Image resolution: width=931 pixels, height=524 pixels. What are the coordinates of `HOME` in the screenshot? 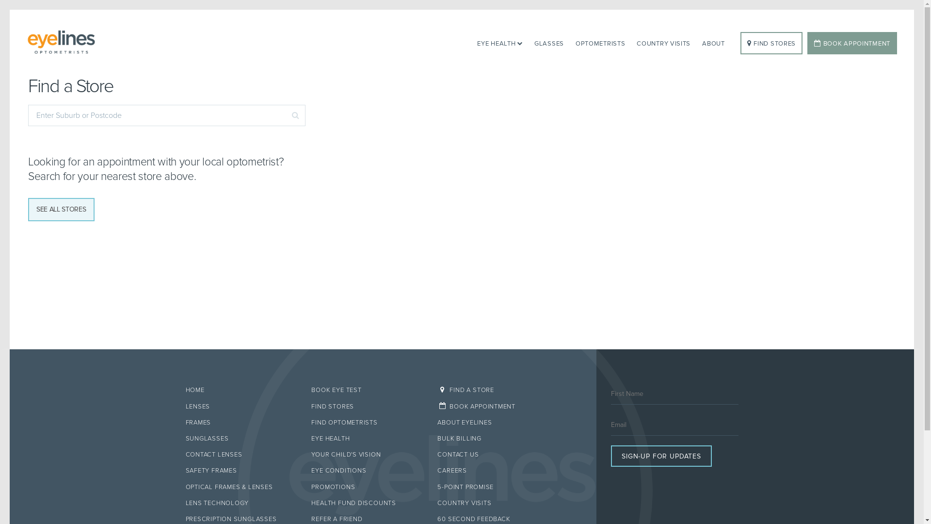 It's located at (241, 390).